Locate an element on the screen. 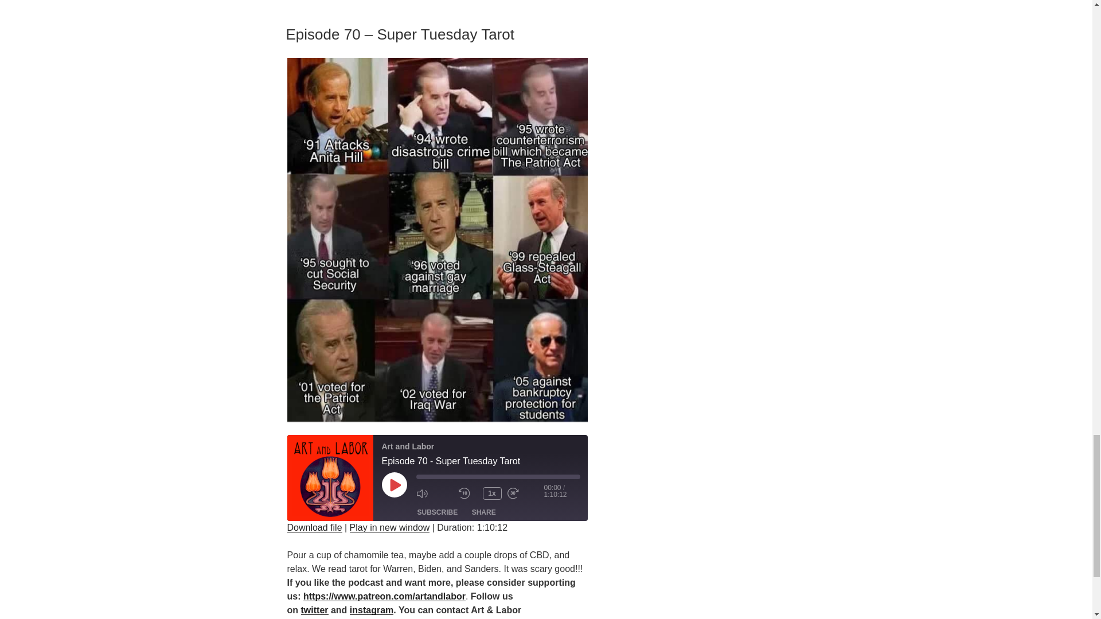 This screenshot has width=1101, height=619. Rewind 10 Seconds is located at coordinates (468, 493).